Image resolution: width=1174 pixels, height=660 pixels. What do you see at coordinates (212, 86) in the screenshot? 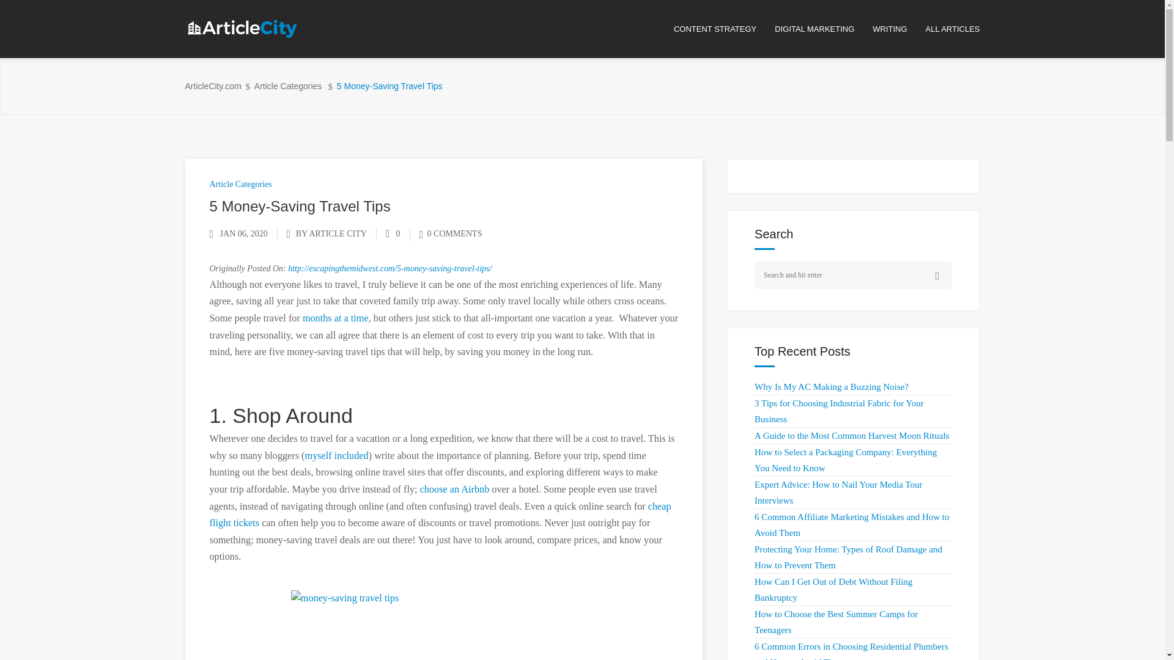
I see `ArticleCity.com` at bounding box center [212, 86].